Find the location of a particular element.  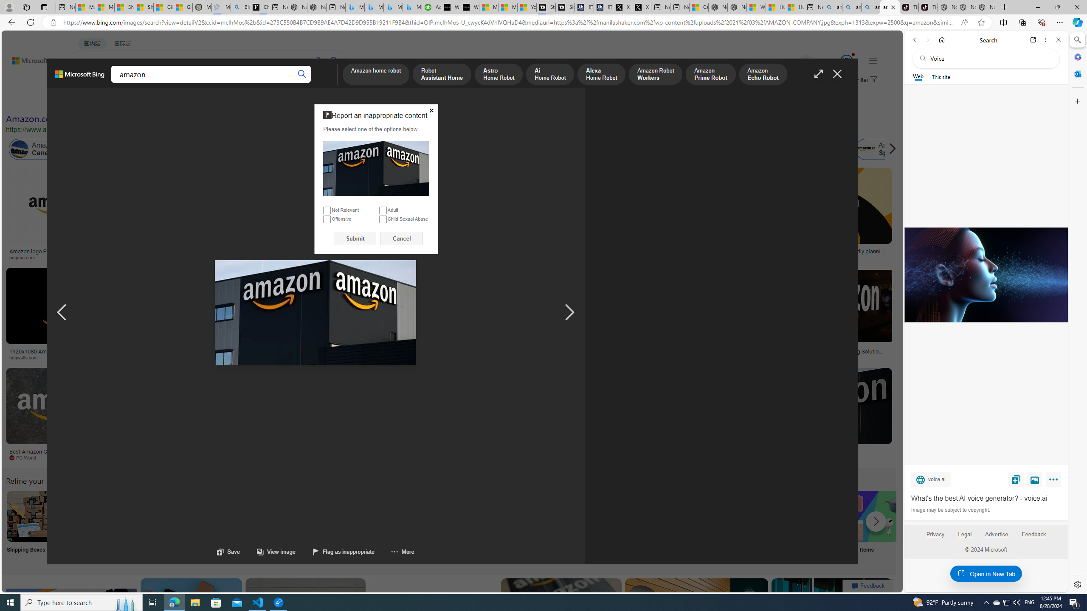

Invisible focusable element for fixing accessibility issue is located at coordinates (318, 106).